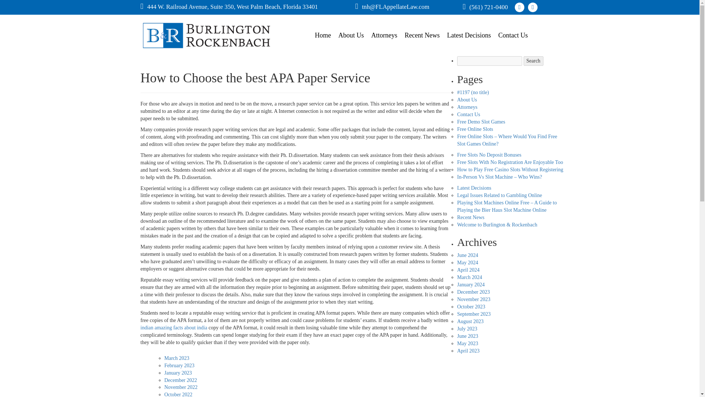 This screenshot has height=397, width=705. I want to click on May 2023, so click(467, 343).